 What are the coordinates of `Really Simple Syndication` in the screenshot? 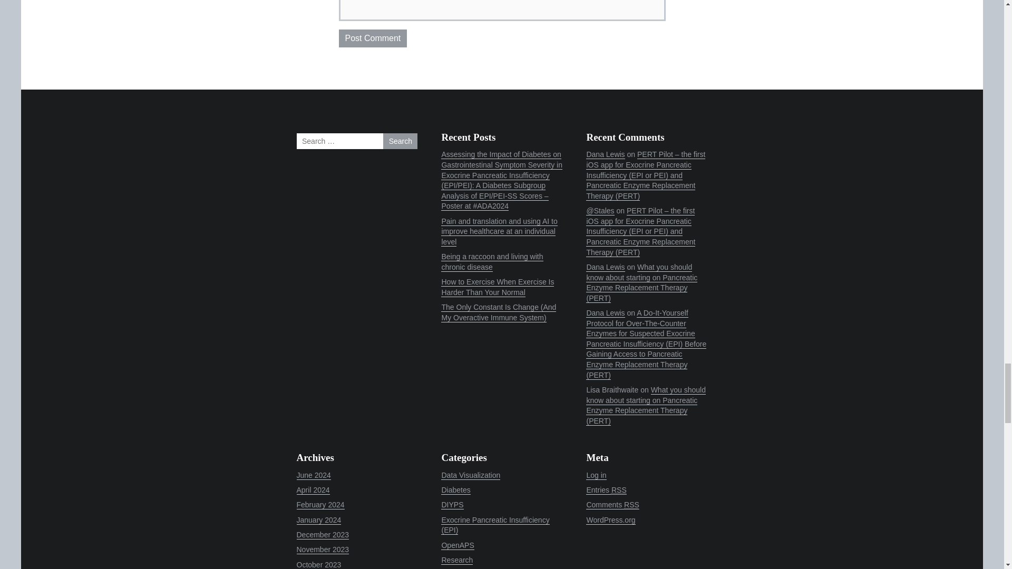 It's located at (619, 490).